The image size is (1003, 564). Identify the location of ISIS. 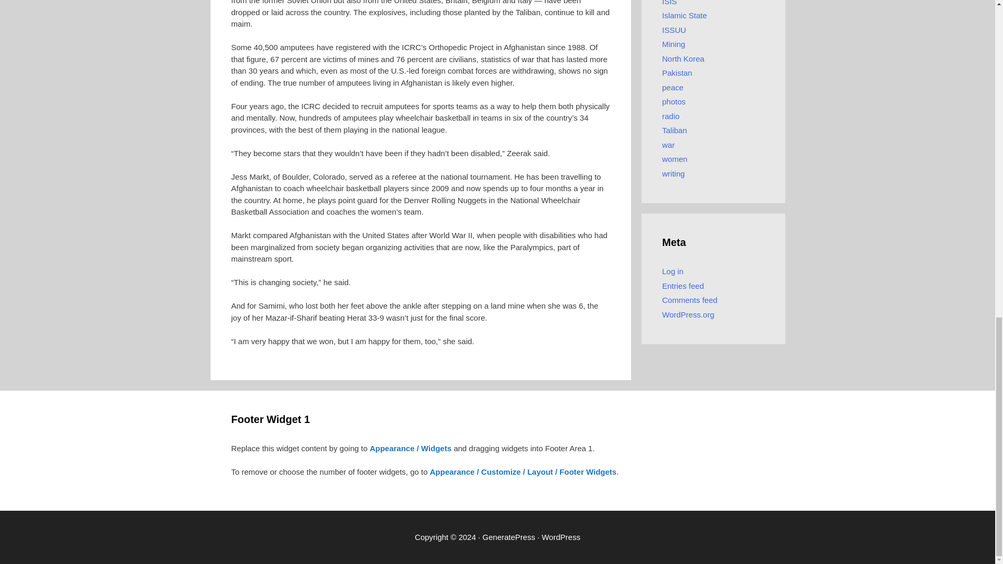
(670, 2).